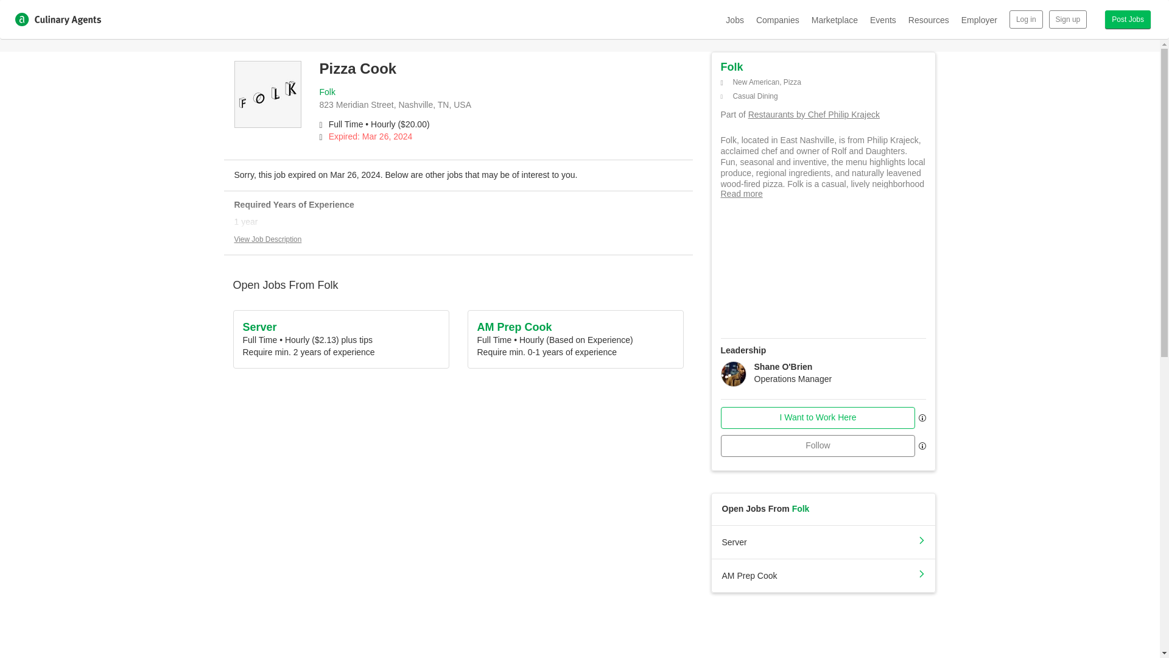 The height and width of the screenshot is (658, 1169). What do you see at coordinates (778, 19) in the screenshot?
I see `Companies` at bounding box center [778, 19].